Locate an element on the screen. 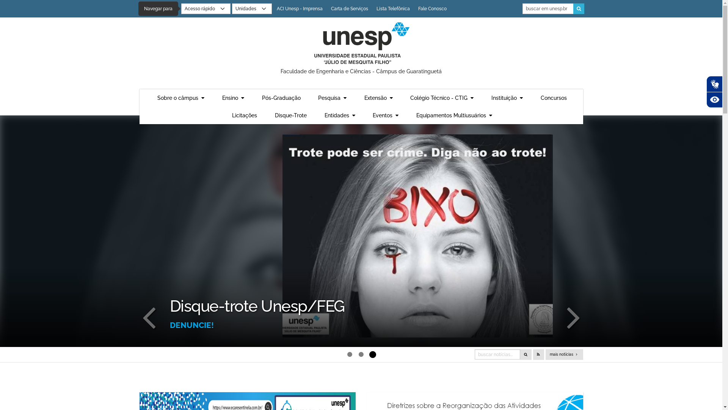  Feed de RSS is located at coordinates (538, 355).